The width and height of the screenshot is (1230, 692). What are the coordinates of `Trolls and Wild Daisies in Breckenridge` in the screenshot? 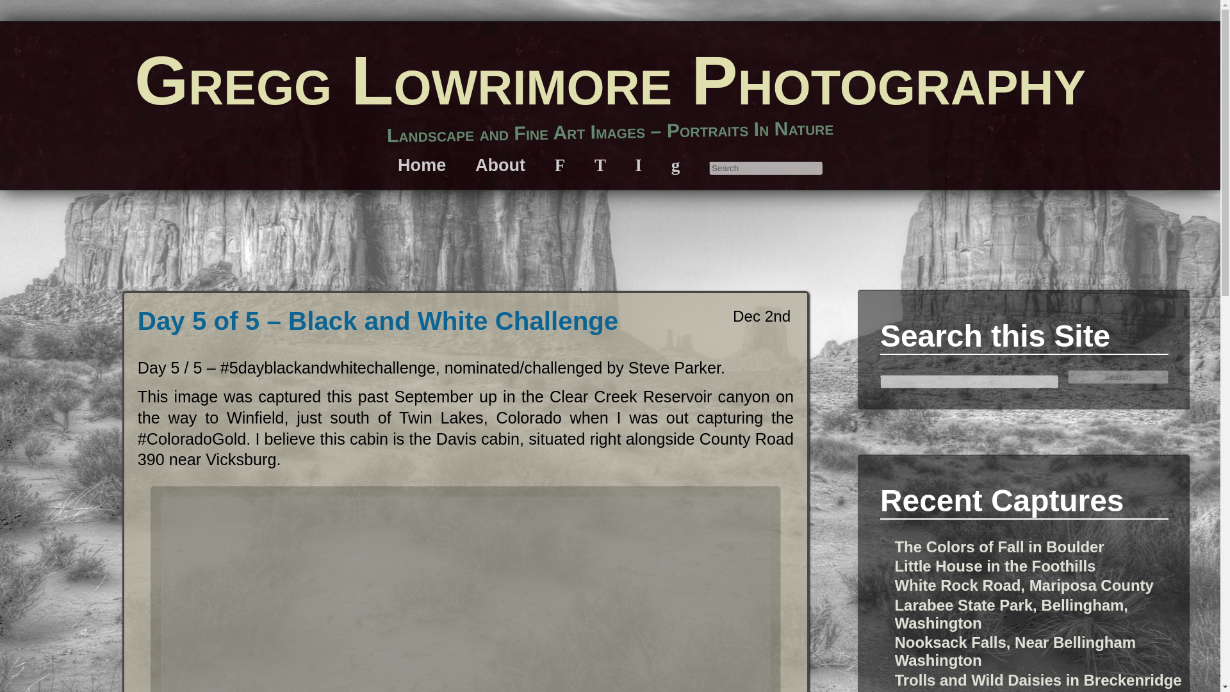 It's located at (1037, 679).